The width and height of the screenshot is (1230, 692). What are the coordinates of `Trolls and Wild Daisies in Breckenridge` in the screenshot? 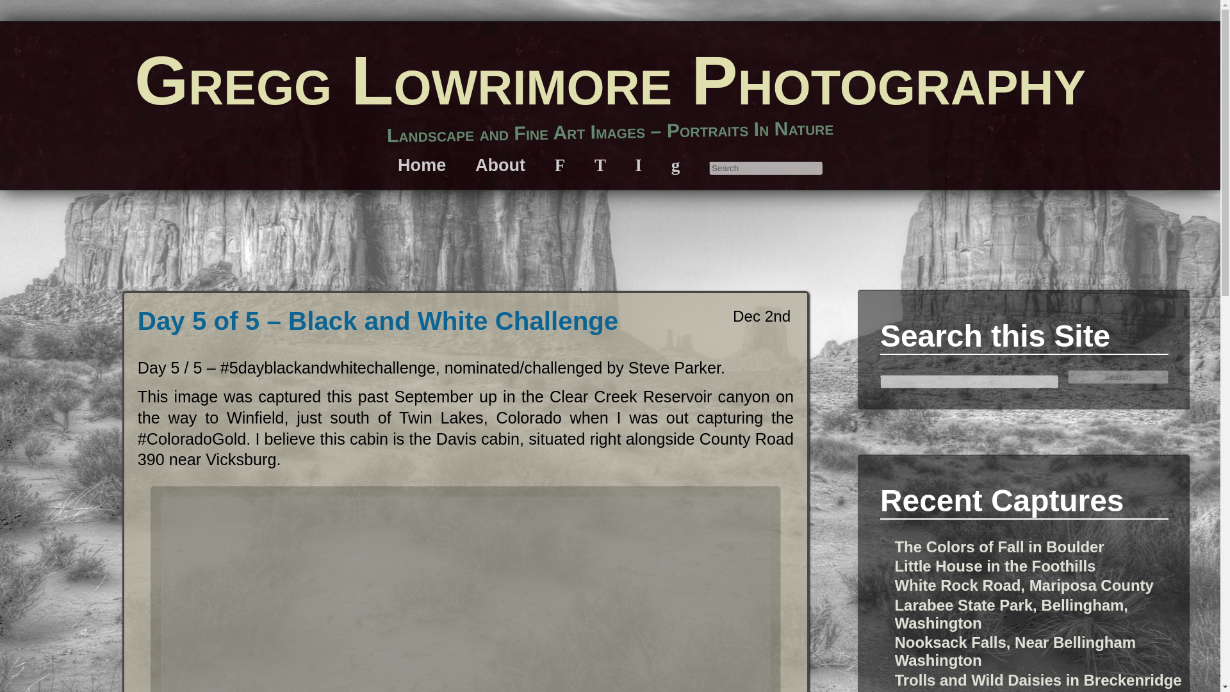 It's located at (1037, 679).